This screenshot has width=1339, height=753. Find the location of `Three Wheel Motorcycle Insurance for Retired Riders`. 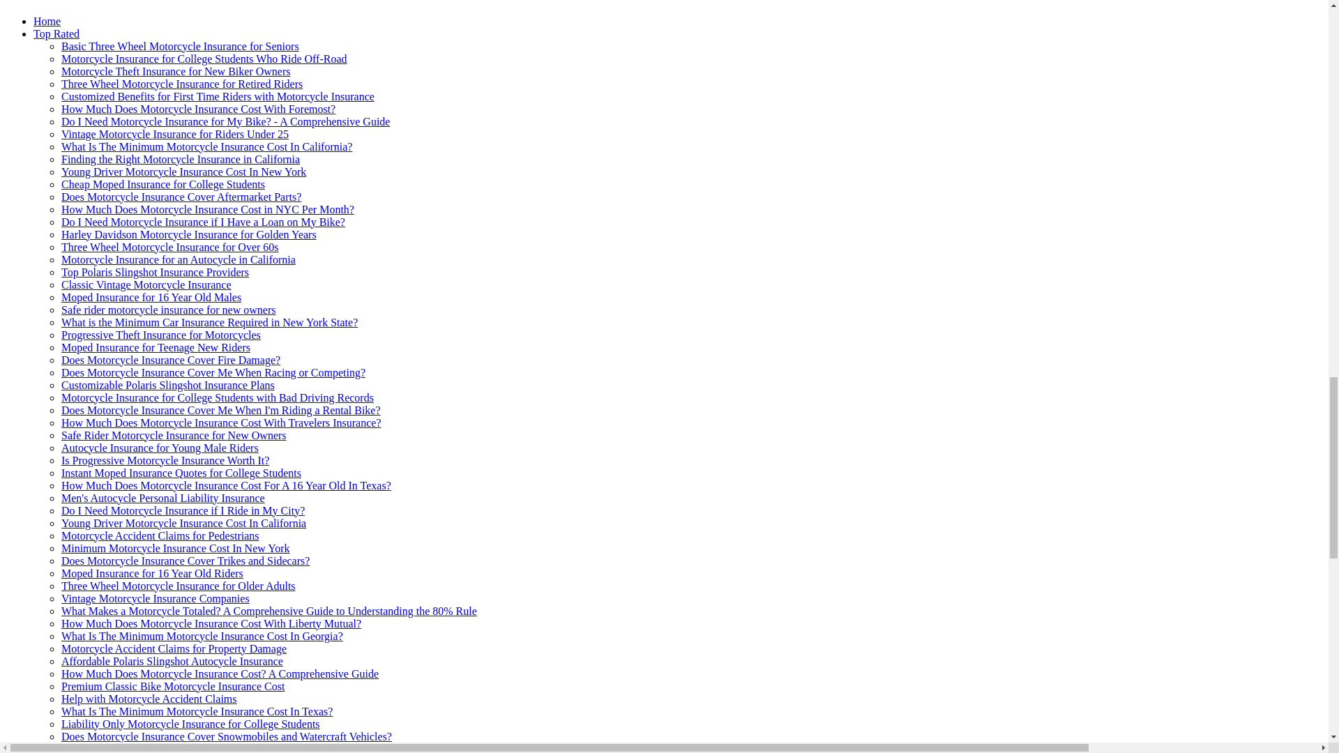

Three Wheel Motorcycle Insurance for Retired Riders is located at coordinates (181, 84).